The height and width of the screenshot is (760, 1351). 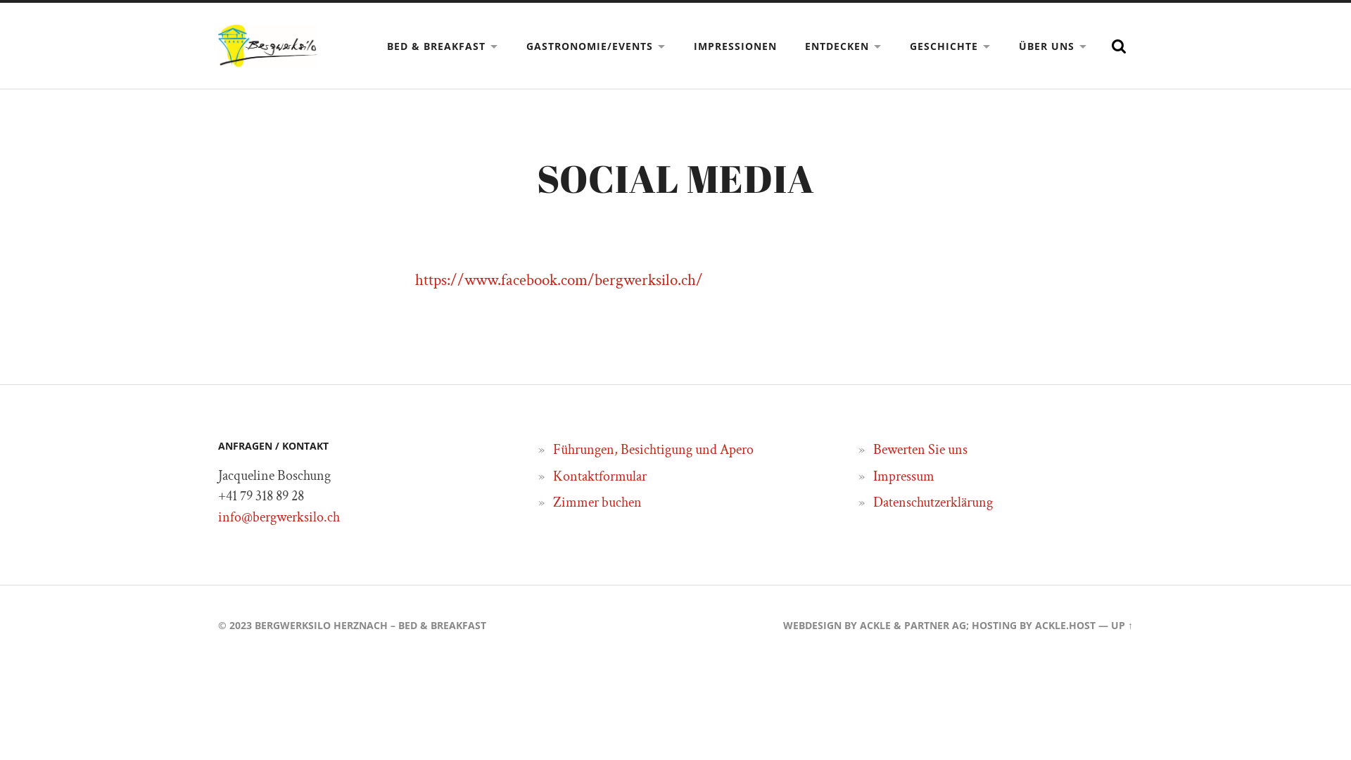 What do you see at coordinates (843, 46) in the screenshot?
I see `ENTDECKEN` at bounding box center [843, 46].